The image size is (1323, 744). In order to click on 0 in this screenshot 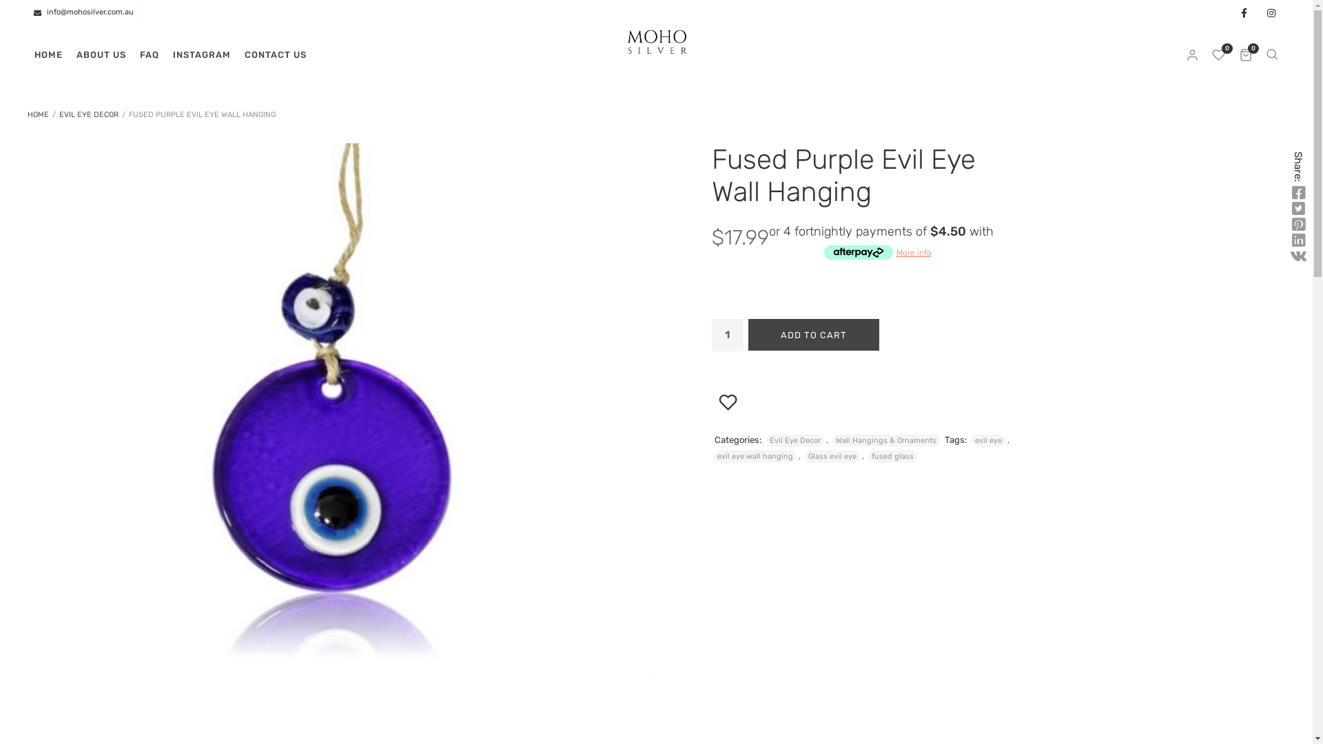, I will do `click(1220, 55)`.